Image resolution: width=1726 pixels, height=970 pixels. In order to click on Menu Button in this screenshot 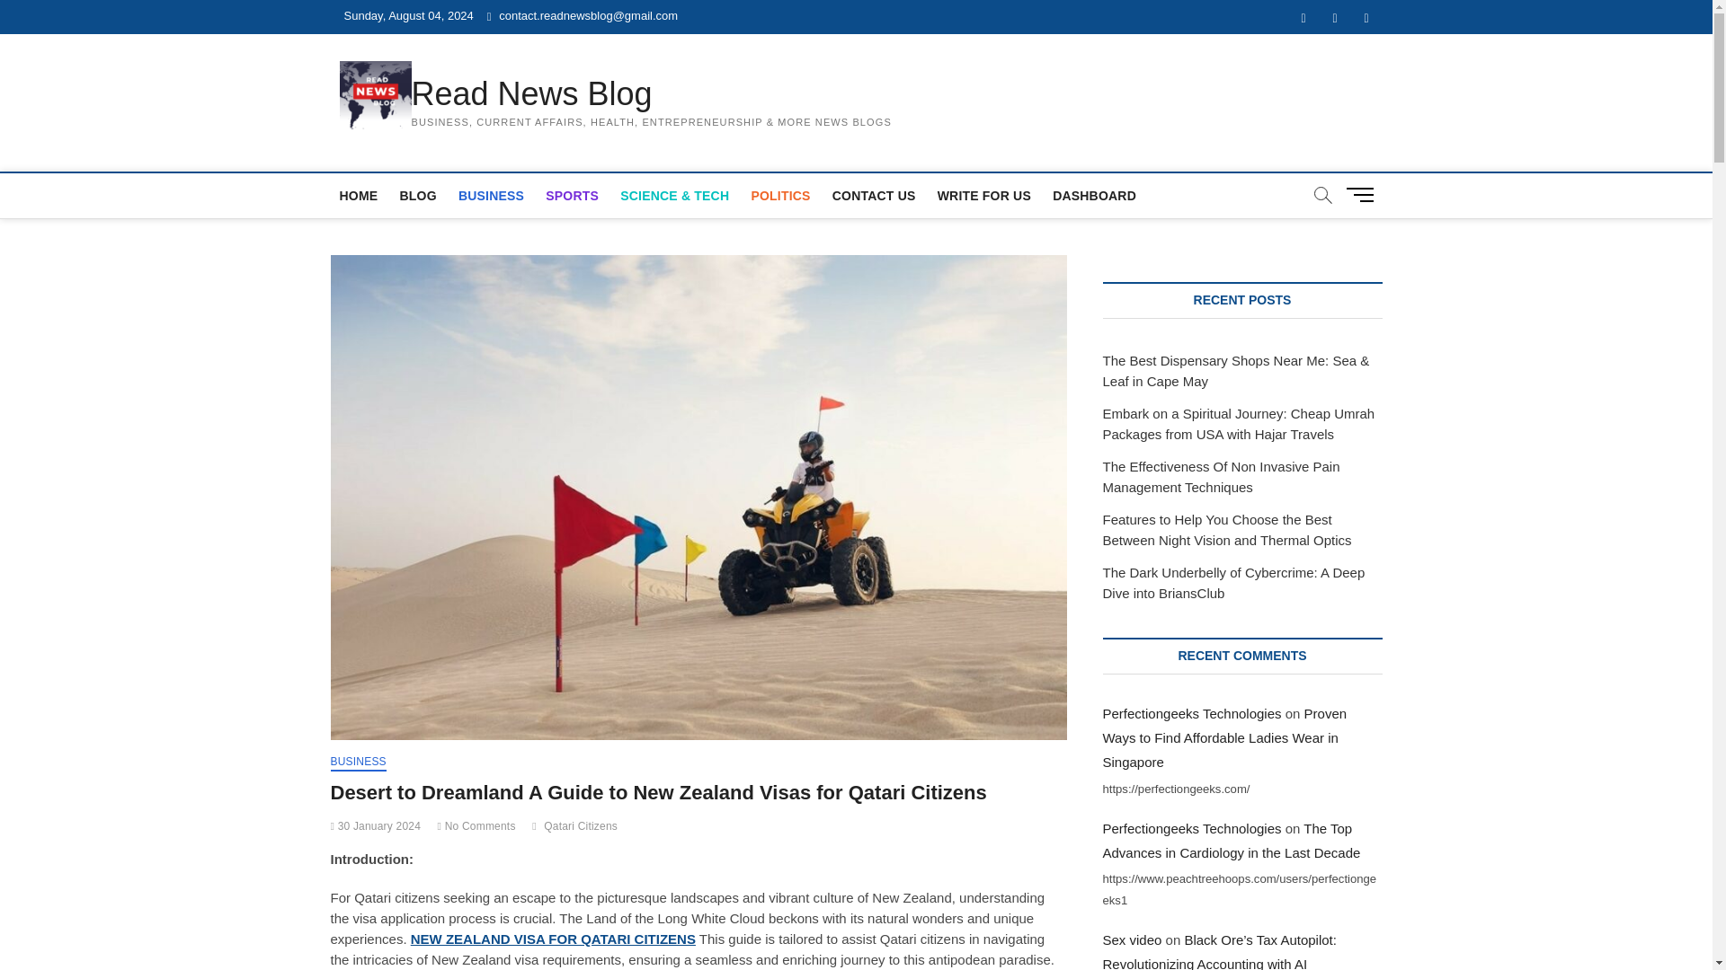, I will do `click(1363, 194)`.